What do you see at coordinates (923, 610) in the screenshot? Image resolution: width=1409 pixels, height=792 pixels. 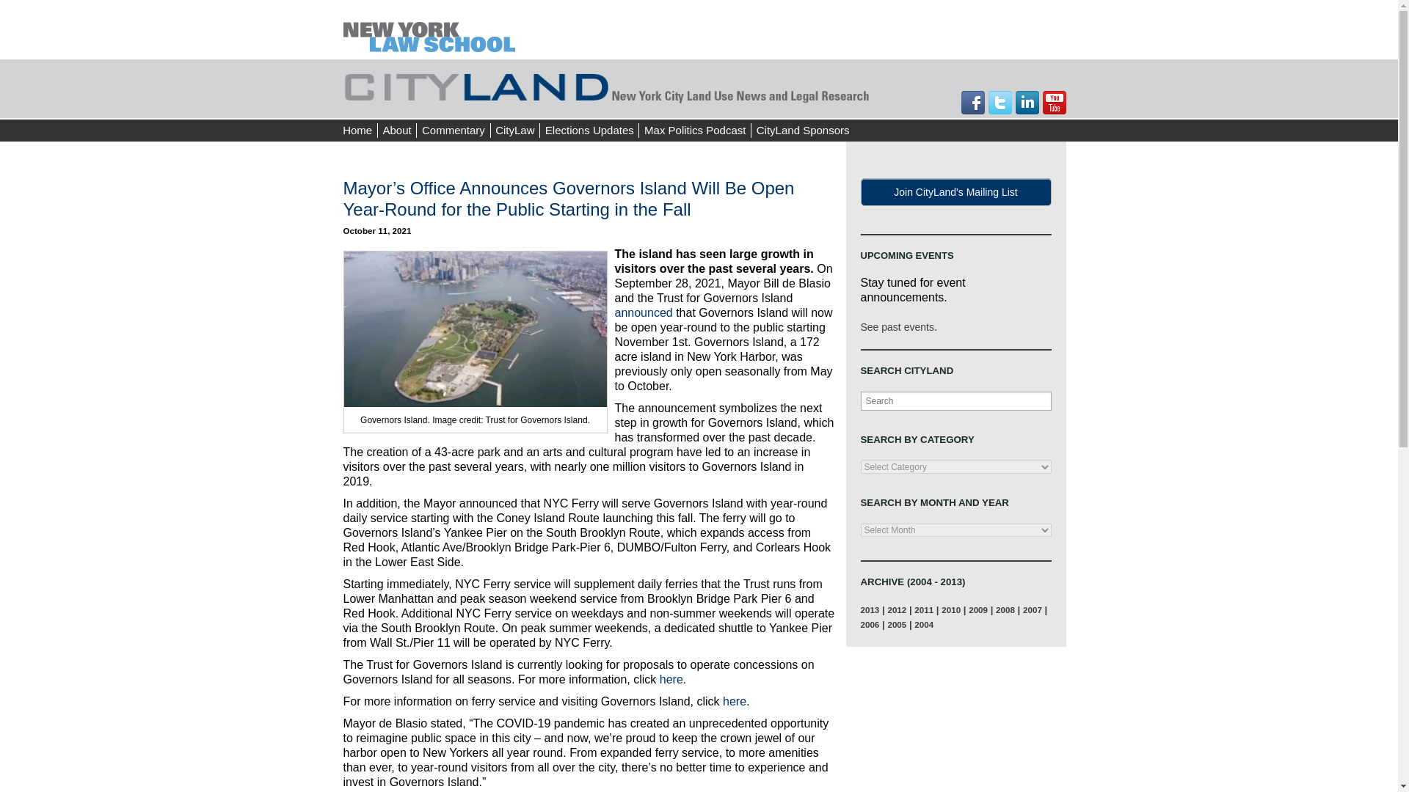 I see `2011` at bounding box center [923, 610].